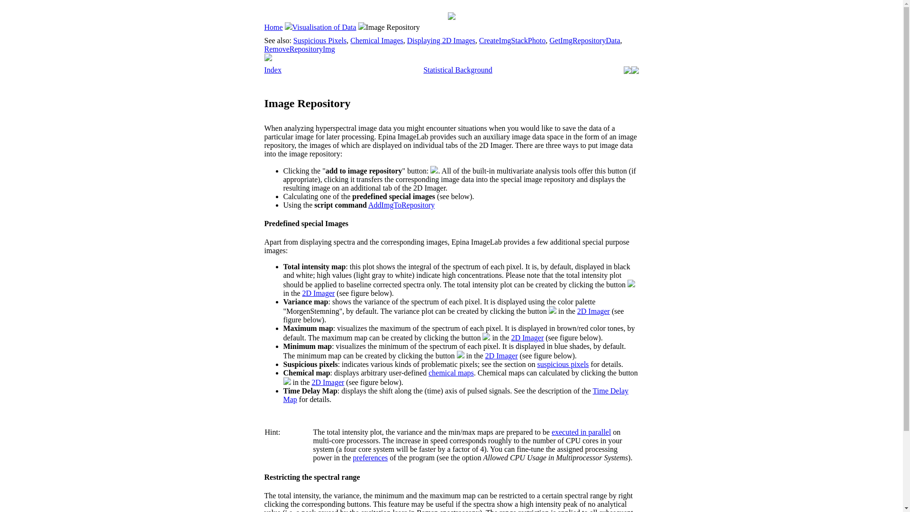 This screenshot has width=910, height=512. Describe the element at coordinates (527, 338) in the screenshot. I see `2D Imager` at that location.